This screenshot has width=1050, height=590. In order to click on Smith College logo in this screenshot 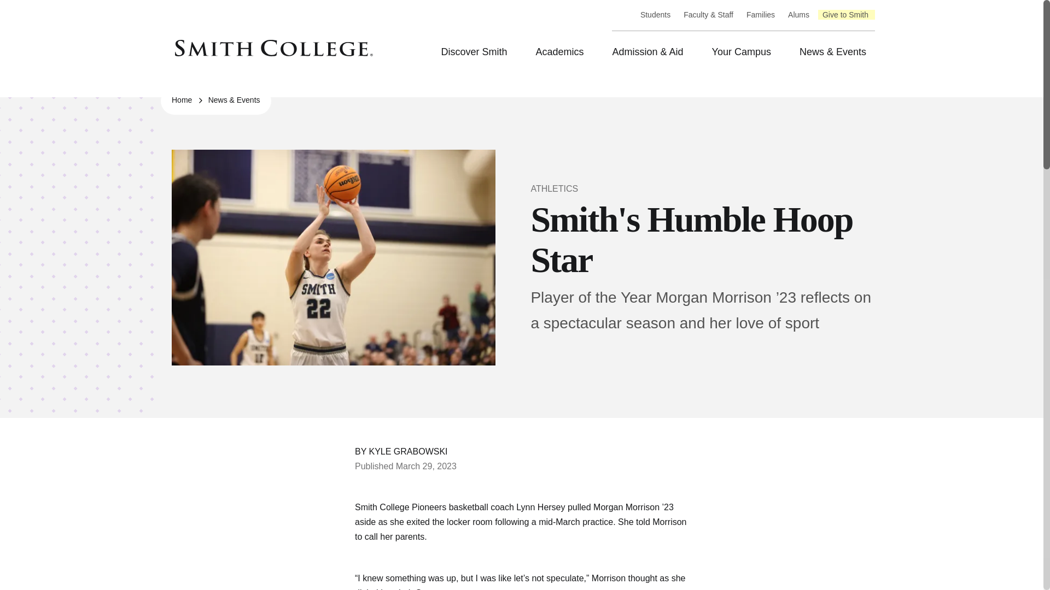, I will do `click(276, 48)`.